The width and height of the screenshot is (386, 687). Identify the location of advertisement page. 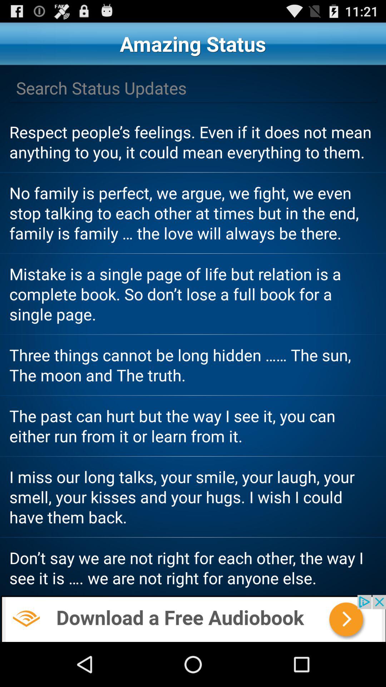
(193, 618).